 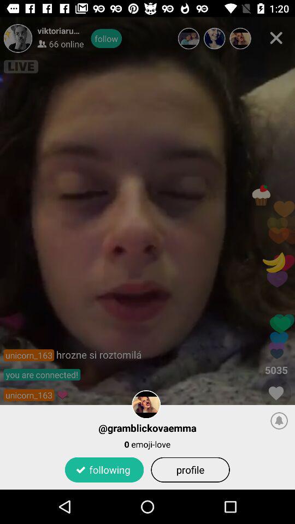 I want to click on tap the item at the bottom right corner, so click(x=279, y=420).